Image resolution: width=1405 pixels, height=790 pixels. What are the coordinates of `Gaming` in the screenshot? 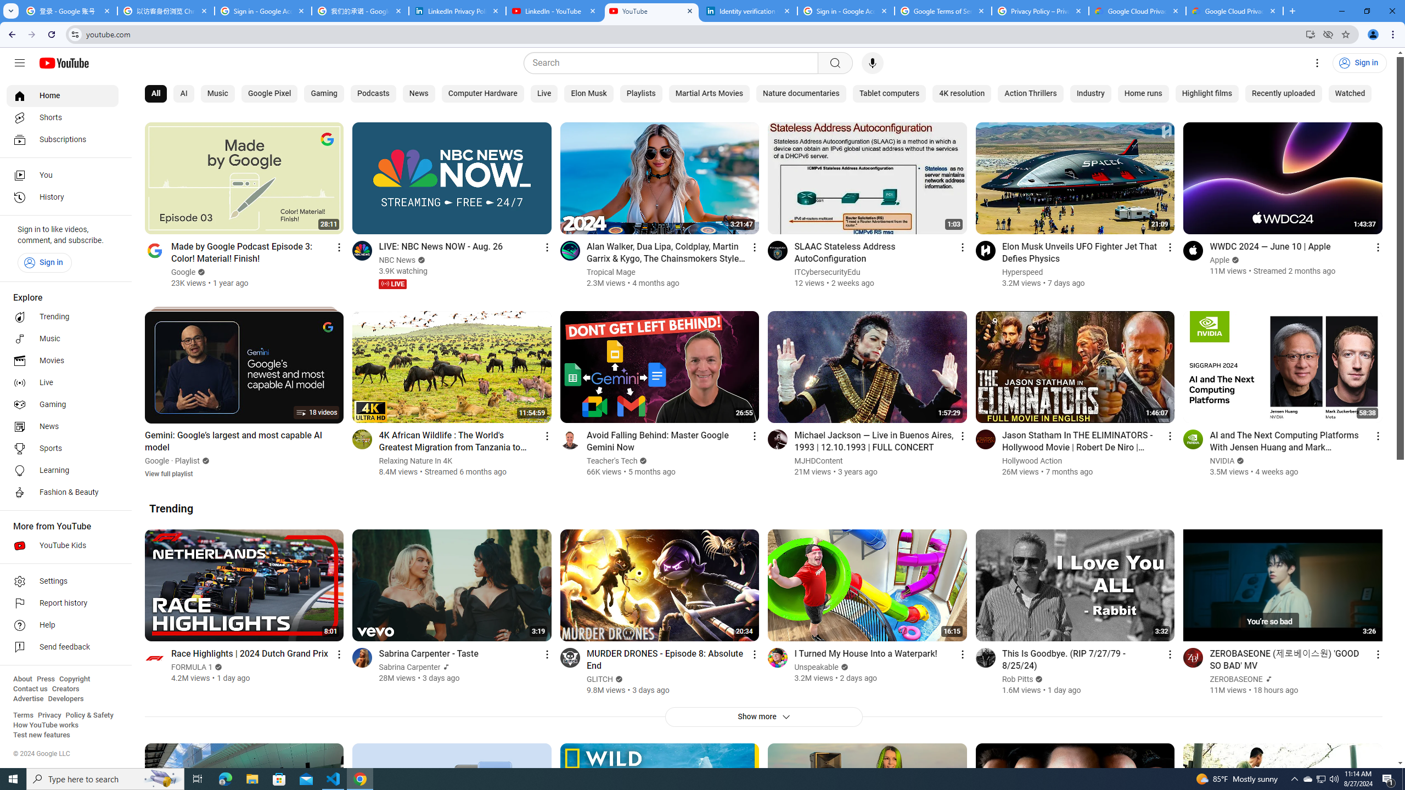 It's located at (63, 405).